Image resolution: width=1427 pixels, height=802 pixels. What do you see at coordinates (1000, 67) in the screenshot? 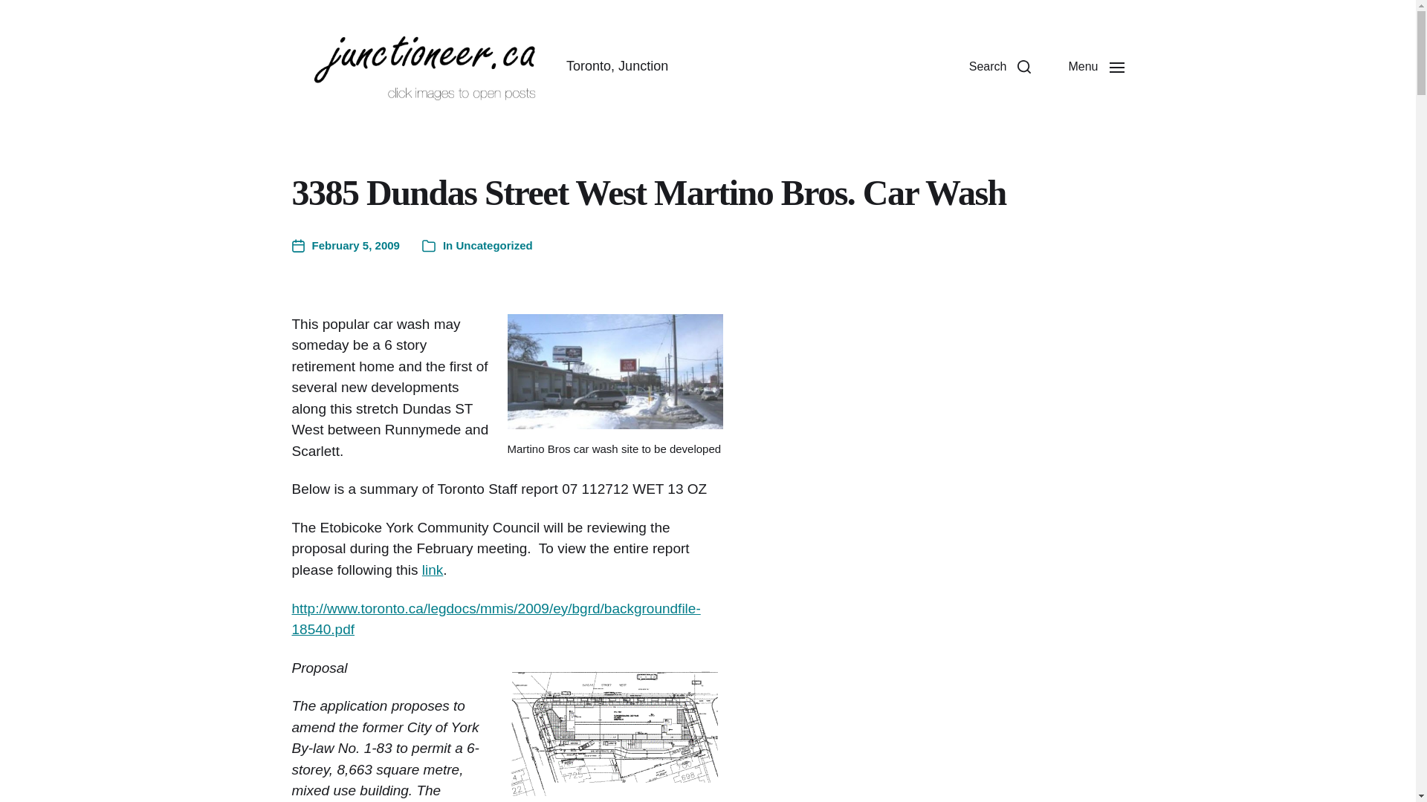
I see `Search` at bounding box center [1000, 67].